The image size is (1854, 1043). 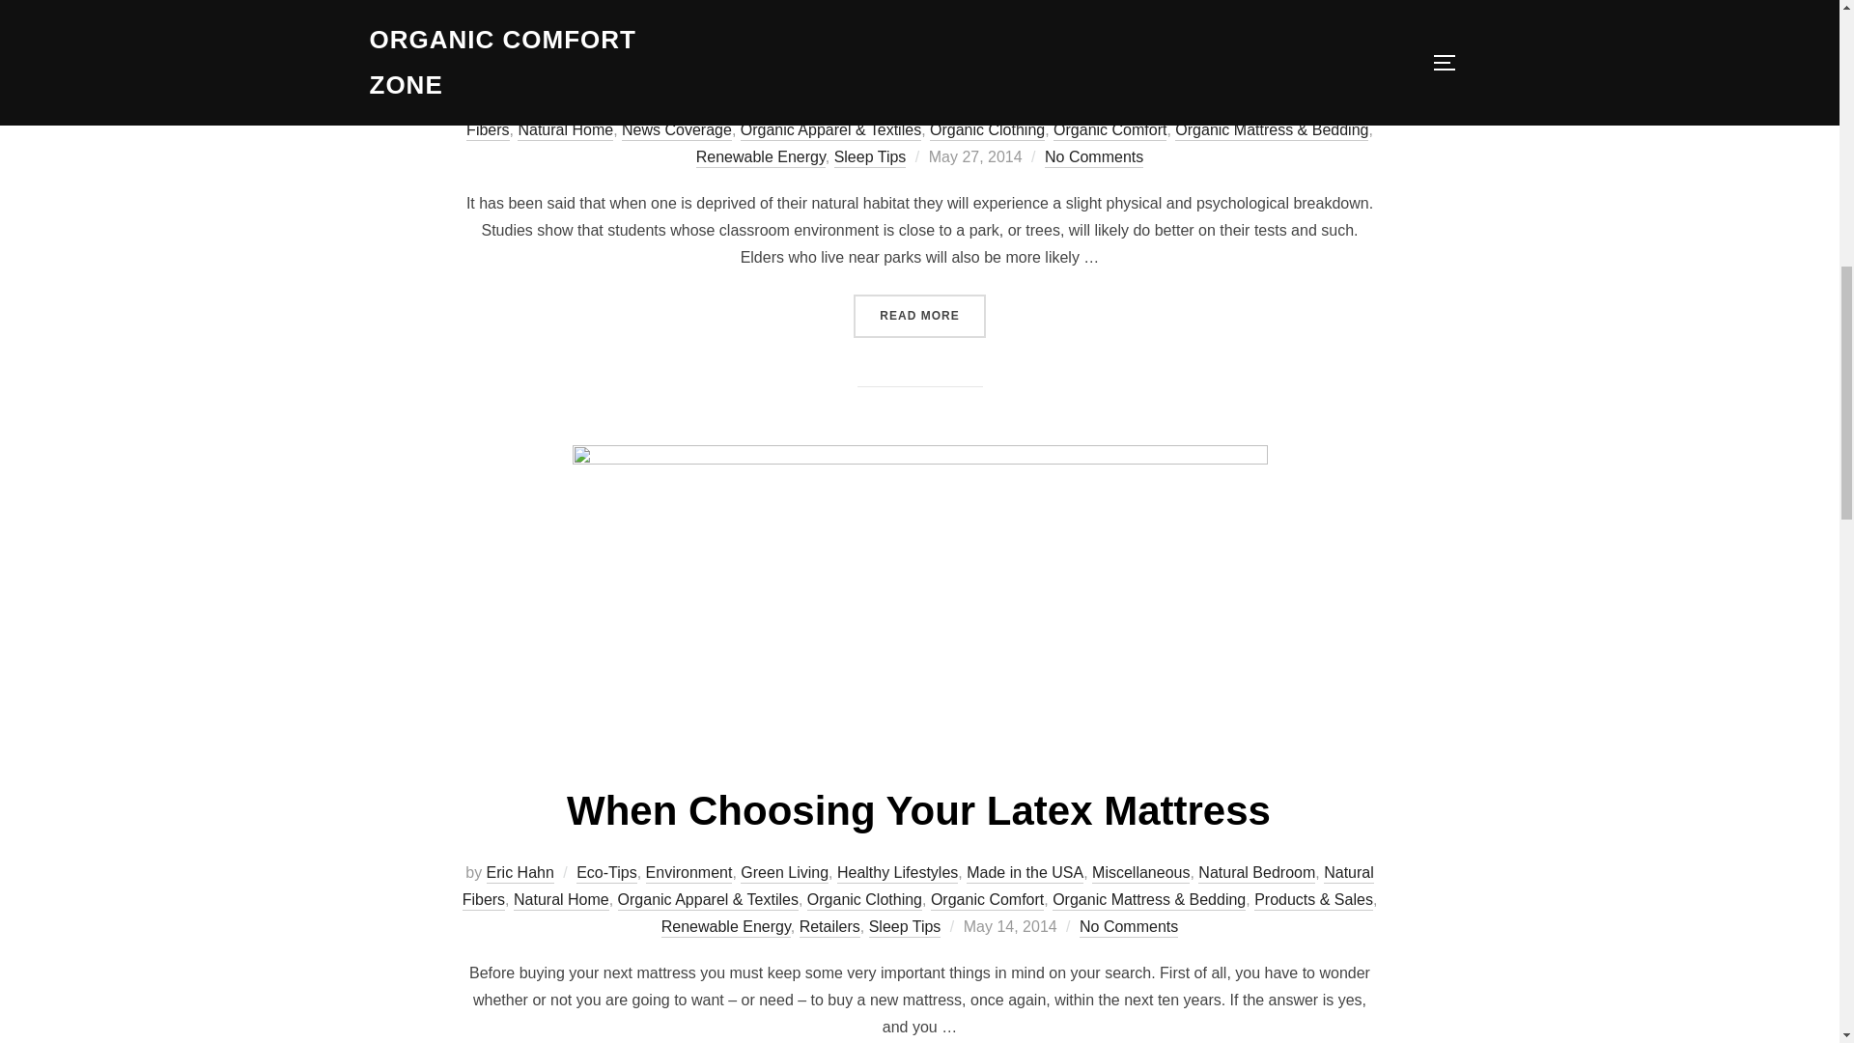 What do you see at coordinates (606, 104) in the screenshot?
I see `Eco-Tips` at bounding box center [606, 104].